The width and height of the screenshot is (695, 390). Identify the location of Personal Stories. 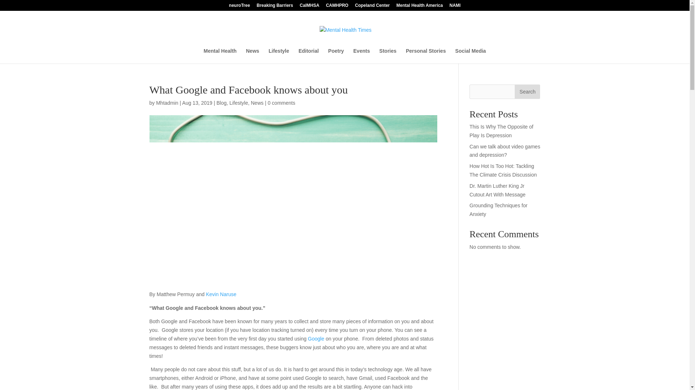
(426, 56).